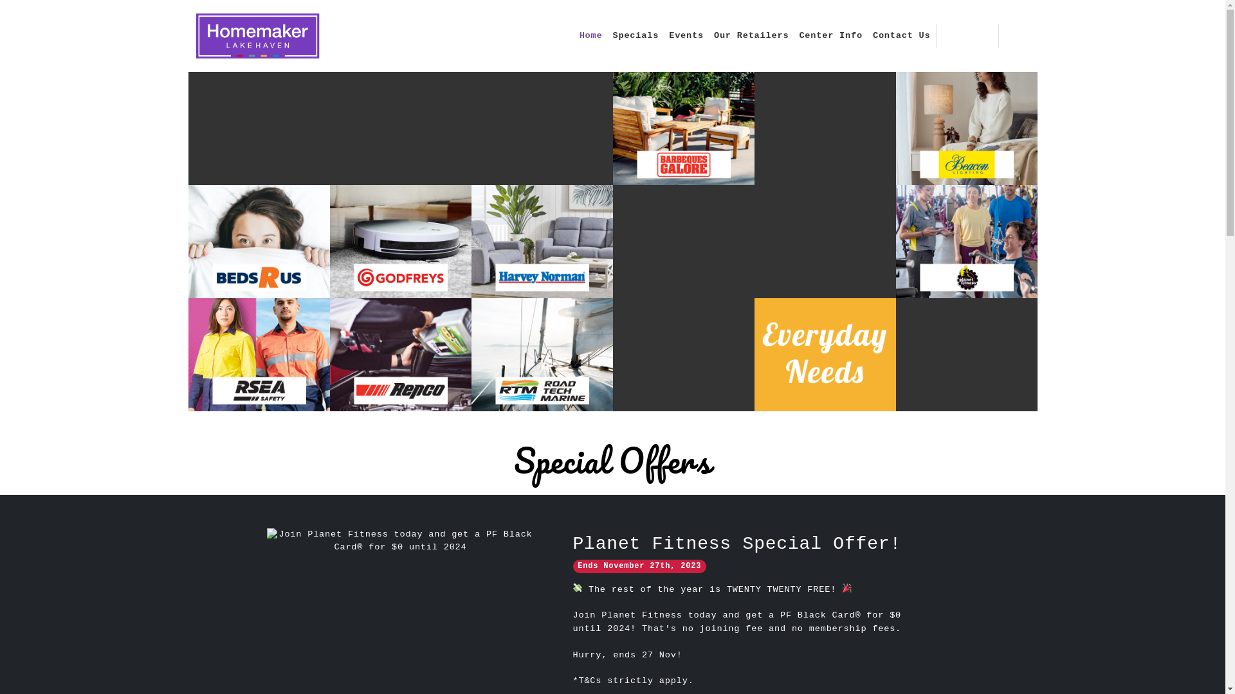 The image size is (1235, 694). I want to click on Specials, so click(636, 36).